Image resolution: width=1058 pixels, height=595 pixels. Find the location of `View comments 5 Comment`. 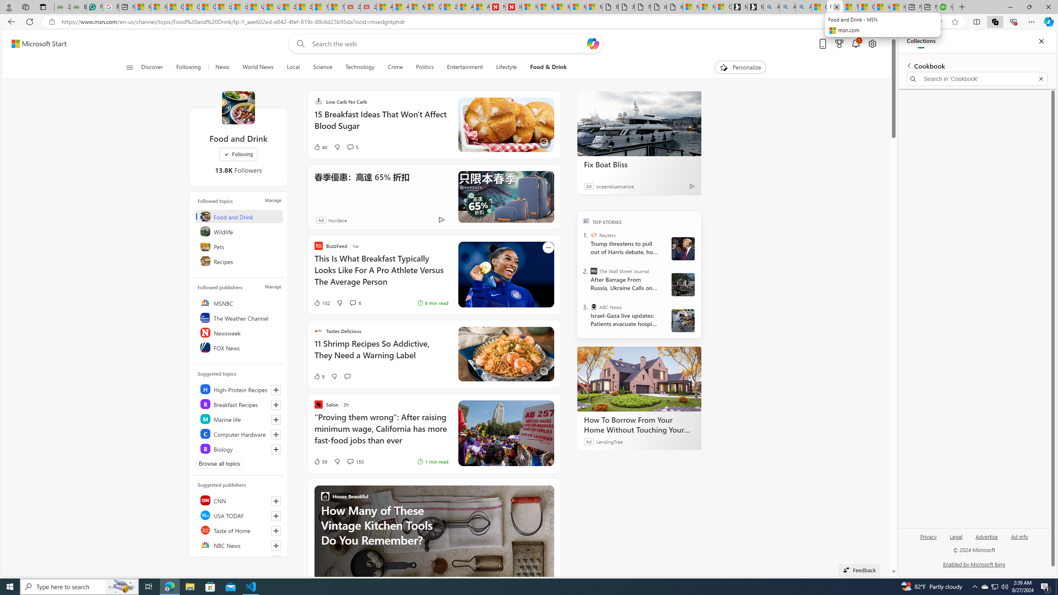

View comments 5 Comment is located at coordinates (350, 147).